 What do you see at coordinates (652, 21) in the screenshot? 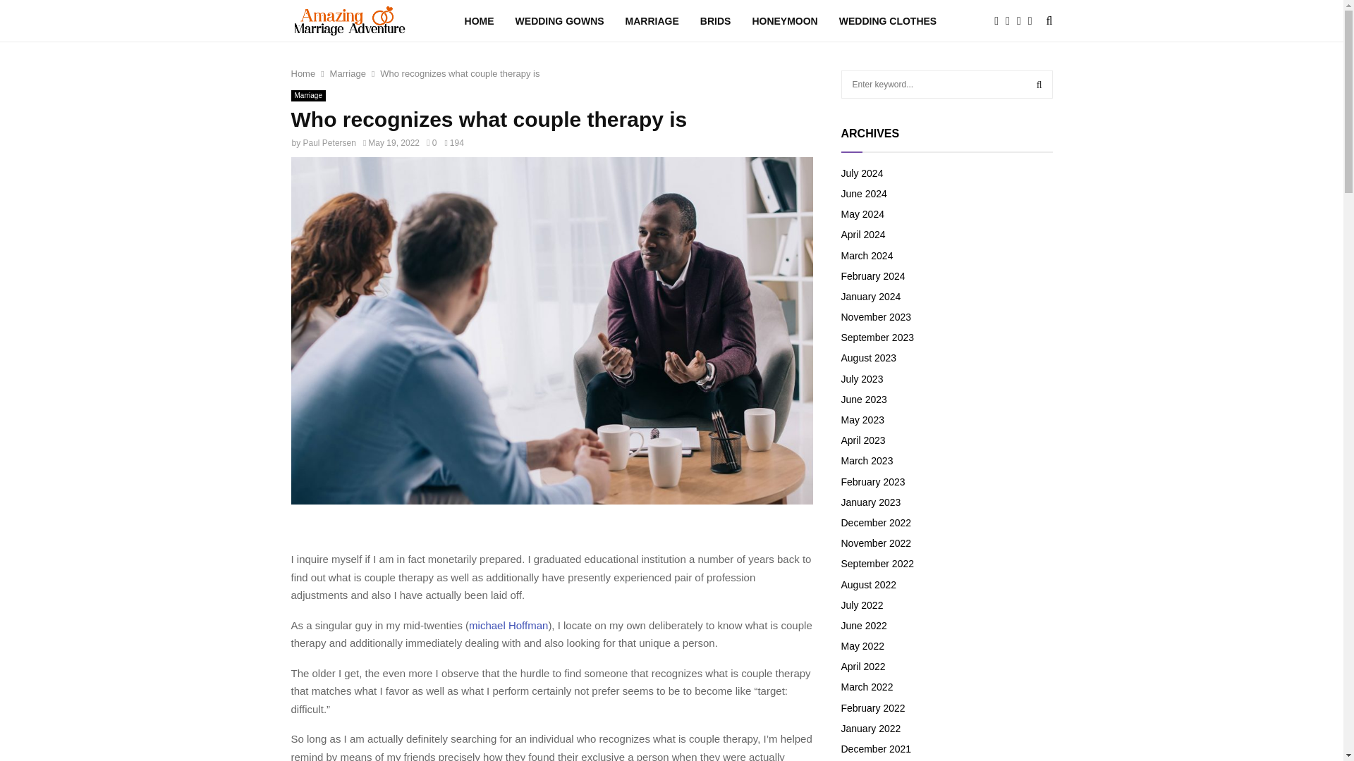
I see `MARRIAGE` at bounding box center [652, 21].